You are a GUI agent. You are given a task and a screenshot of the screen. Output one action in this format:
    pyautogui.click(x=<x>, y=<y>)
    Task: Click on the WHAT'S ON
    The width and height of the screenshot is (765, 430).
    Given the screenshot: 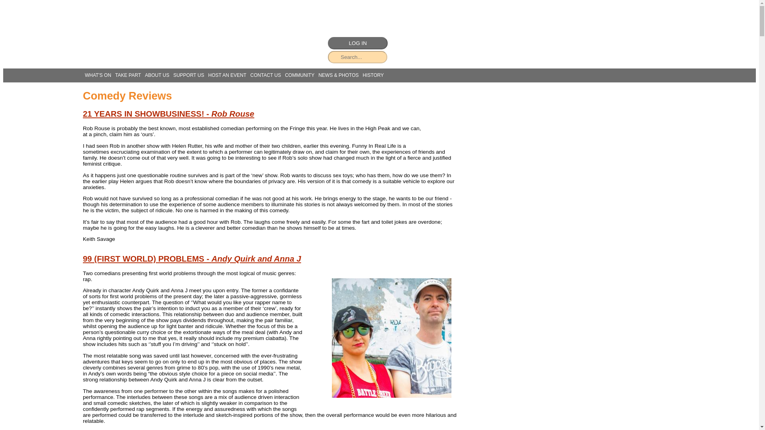 What is the action you would take?
    pyautogui.click(x=98, y=75)
    